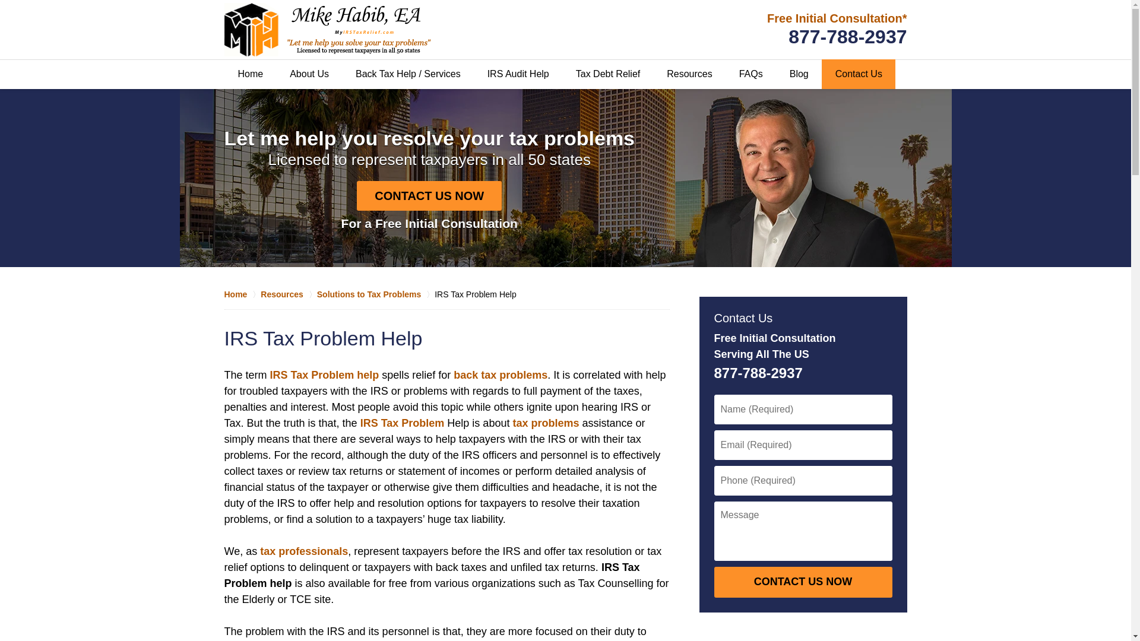 Image resolution: width=1140 pixels, height=641 pixels. Describe the element at coordinates (545, 423) in the screenshot. I see `tax problems` at that location.